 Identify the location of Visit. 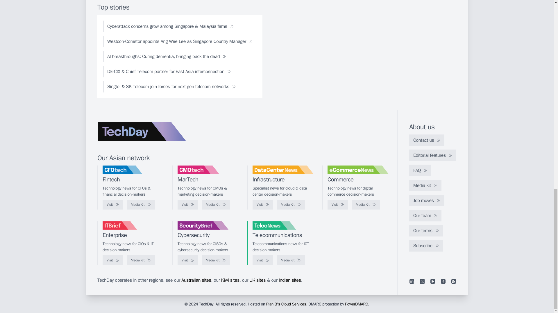
(263, 205).